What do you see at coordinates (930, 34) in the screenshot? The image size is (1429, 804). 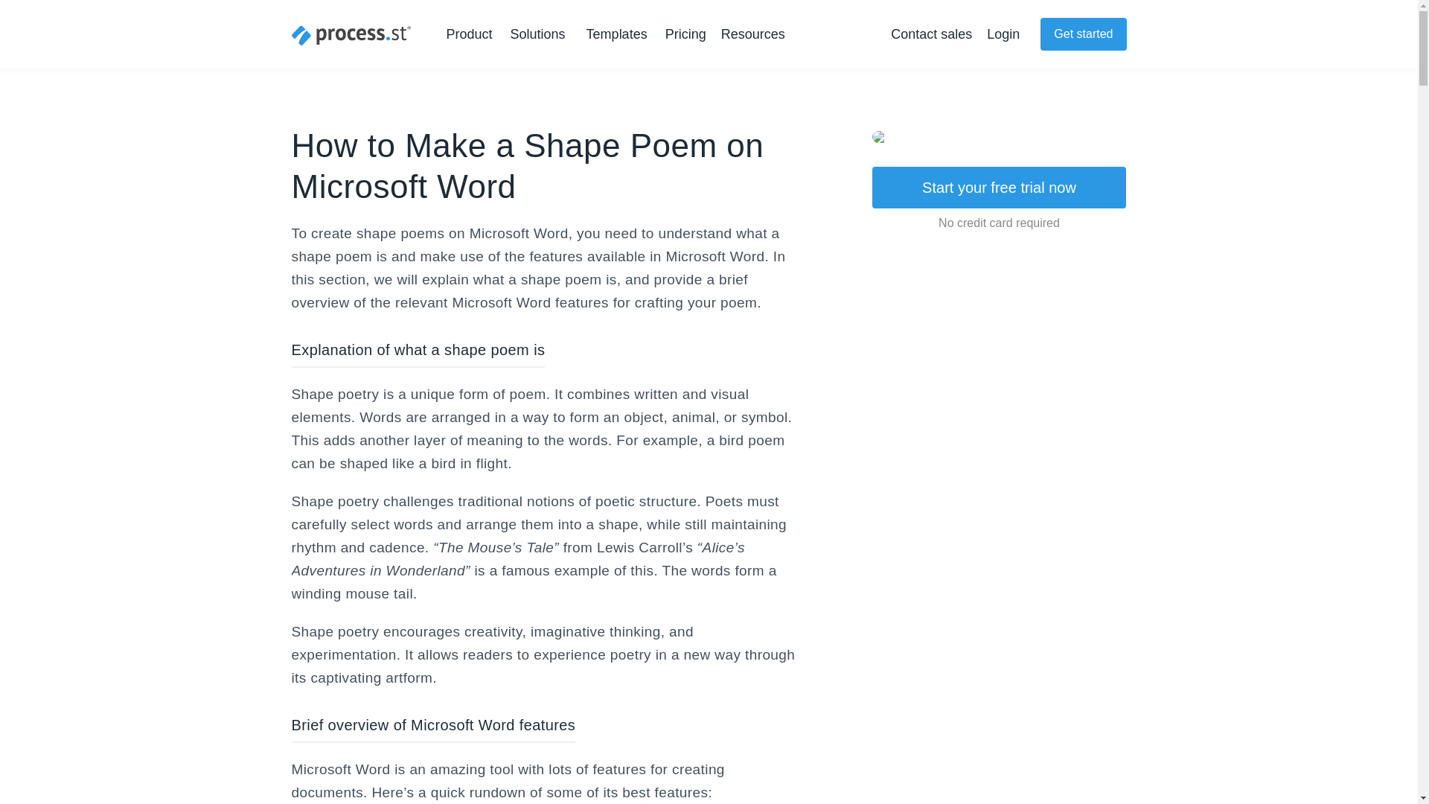 I see `Contact sales` at bounding box center [930, 34].